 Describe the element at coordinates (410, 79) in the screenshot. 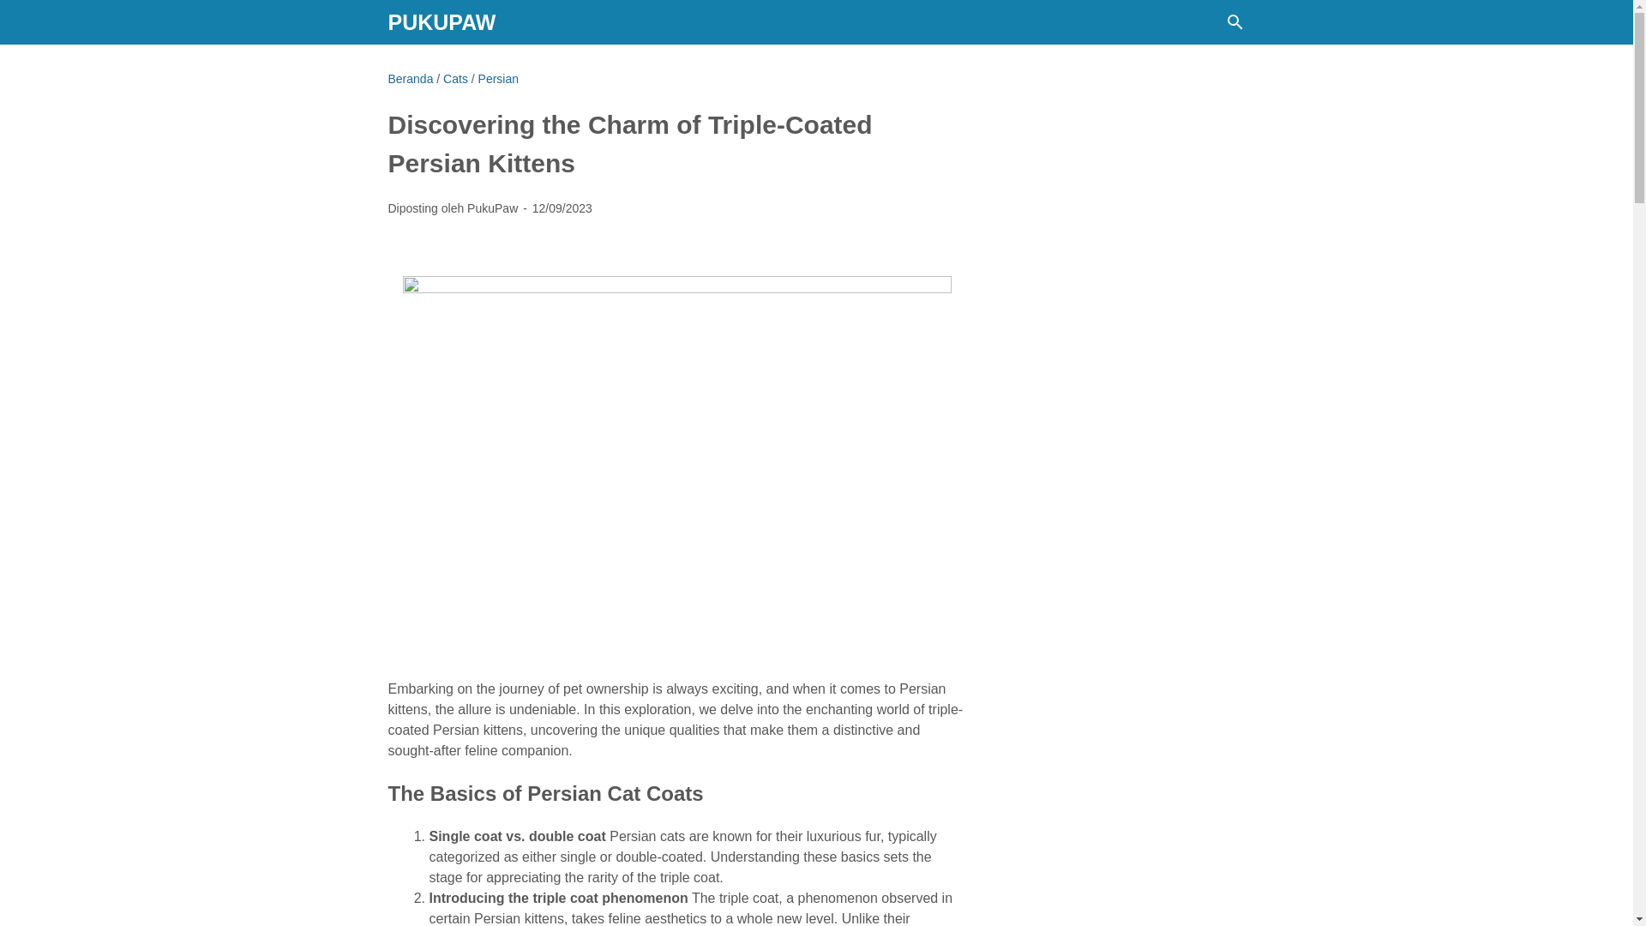

I see `Home` at that location.